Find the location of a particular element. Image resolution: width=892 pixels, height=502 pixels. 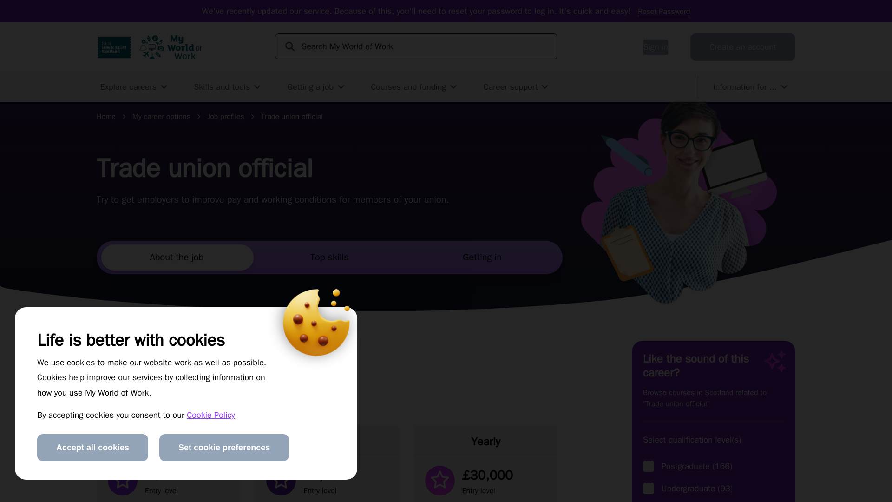

Create an account is located at coordinates (743, 46).